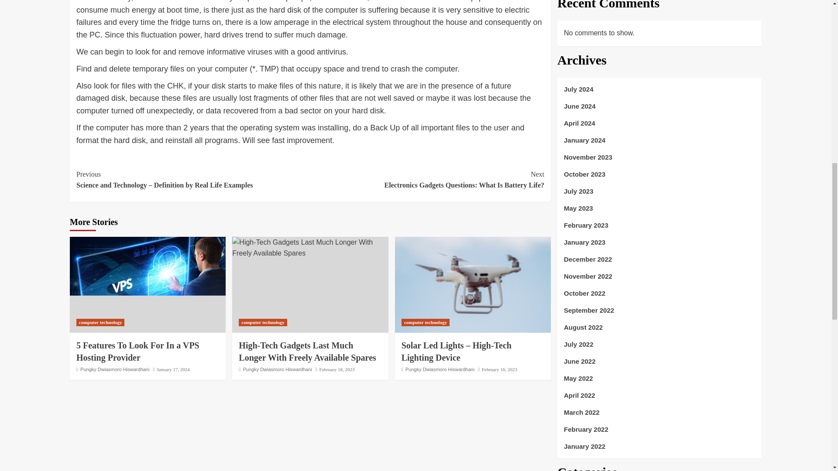 The image size is (838, 471). What do you see at coordinates (100, 323) in the screenshot?
I see `computer technology` at bounding box center [100, 323].